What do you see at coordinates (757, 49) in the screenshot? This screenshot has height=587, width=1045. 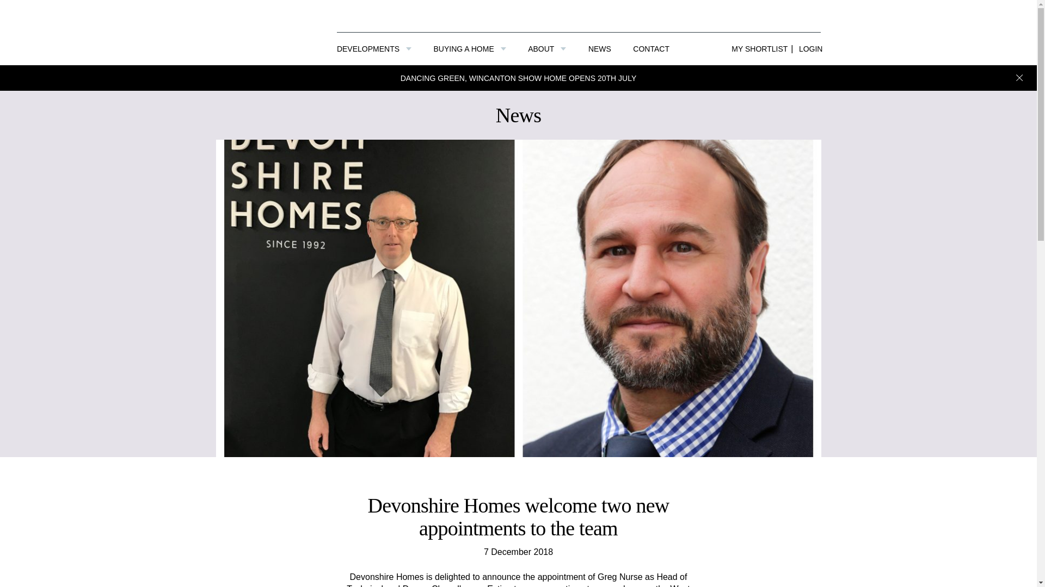 I see `MY SHORTLIST` at bounding box center [757, 49].